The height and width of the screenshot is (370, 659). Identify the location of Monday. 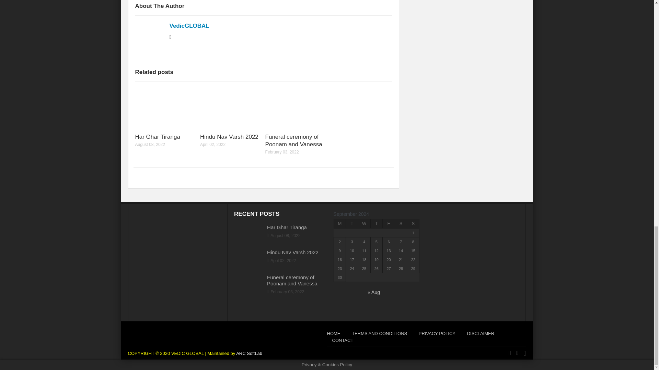
(340, 223).